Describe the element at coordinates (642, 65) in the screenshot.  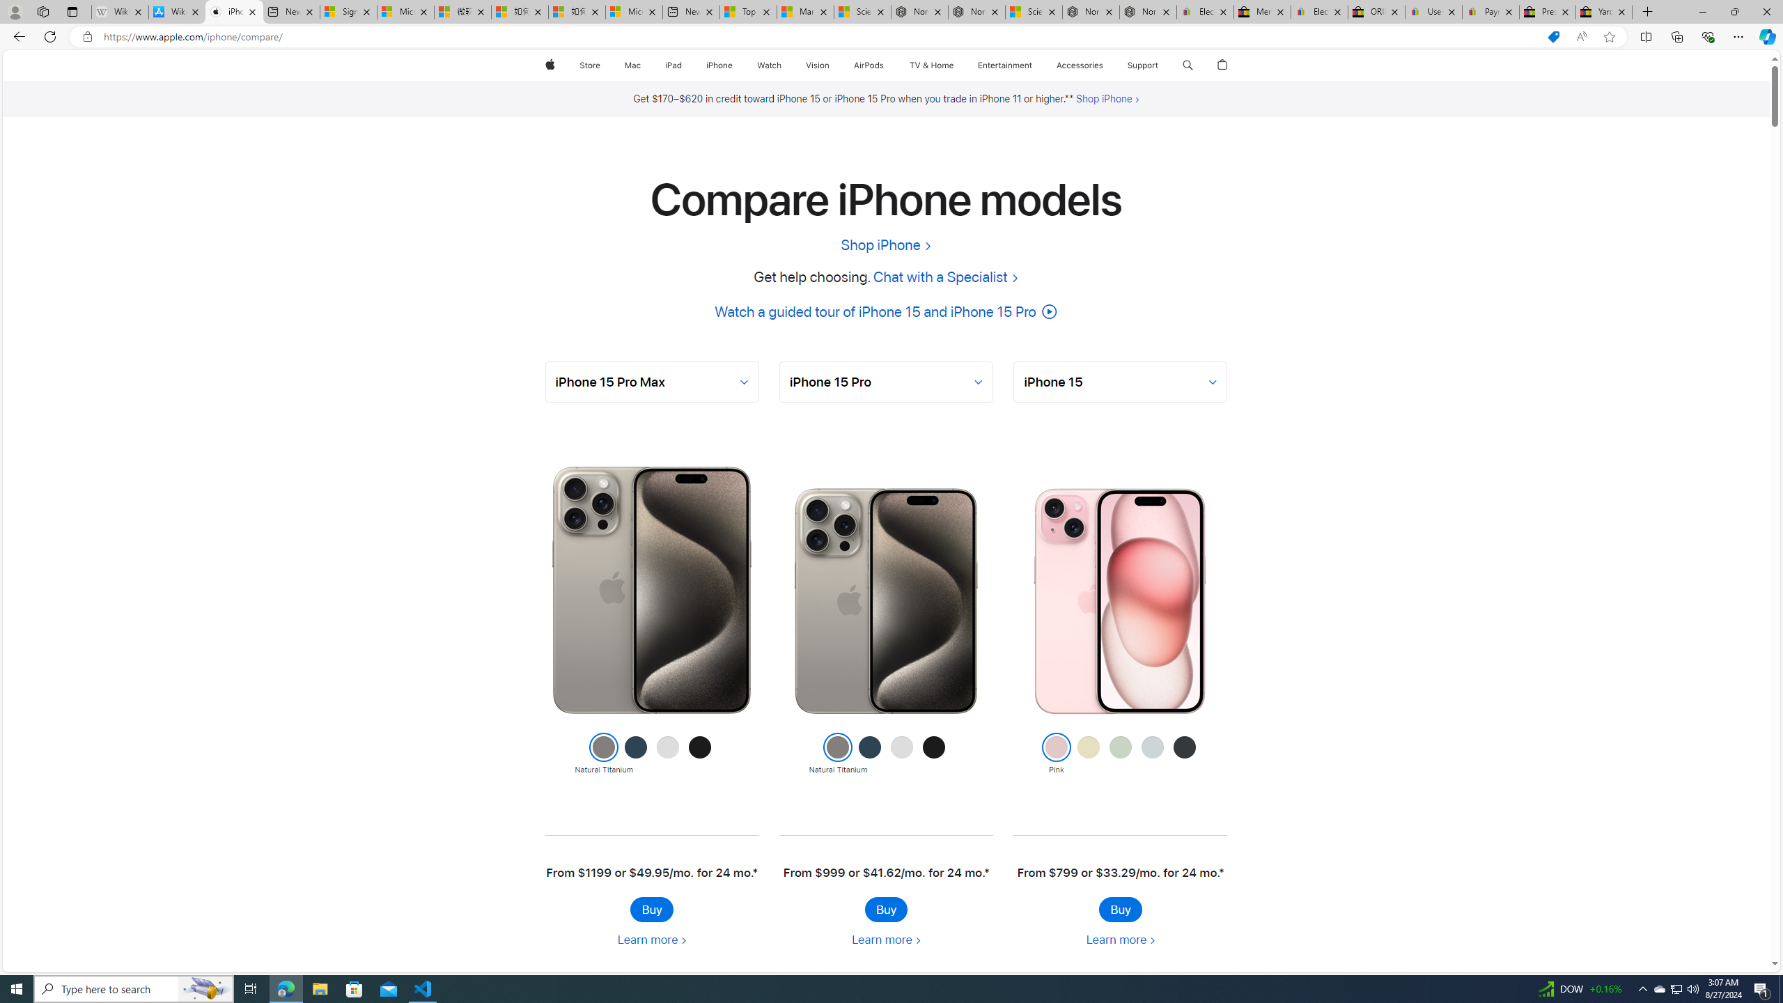
I see `Mac menu` at that location.